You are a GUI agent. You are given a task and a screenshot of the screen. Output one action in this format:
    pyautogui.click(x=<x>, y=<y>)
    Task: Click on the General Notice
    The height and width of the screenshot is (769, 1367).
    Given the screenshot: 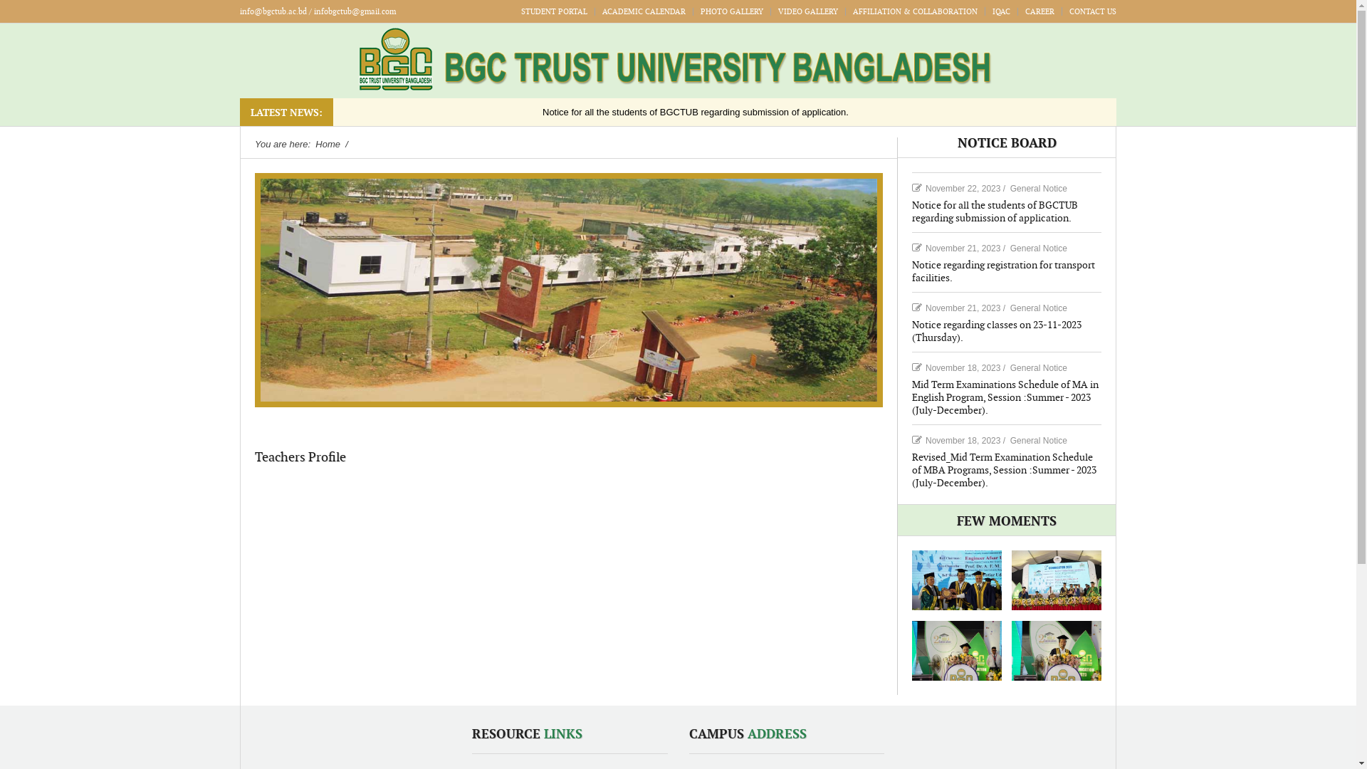 What is the action you would take?
    pyautogui.click(x=1039, y=368)
    